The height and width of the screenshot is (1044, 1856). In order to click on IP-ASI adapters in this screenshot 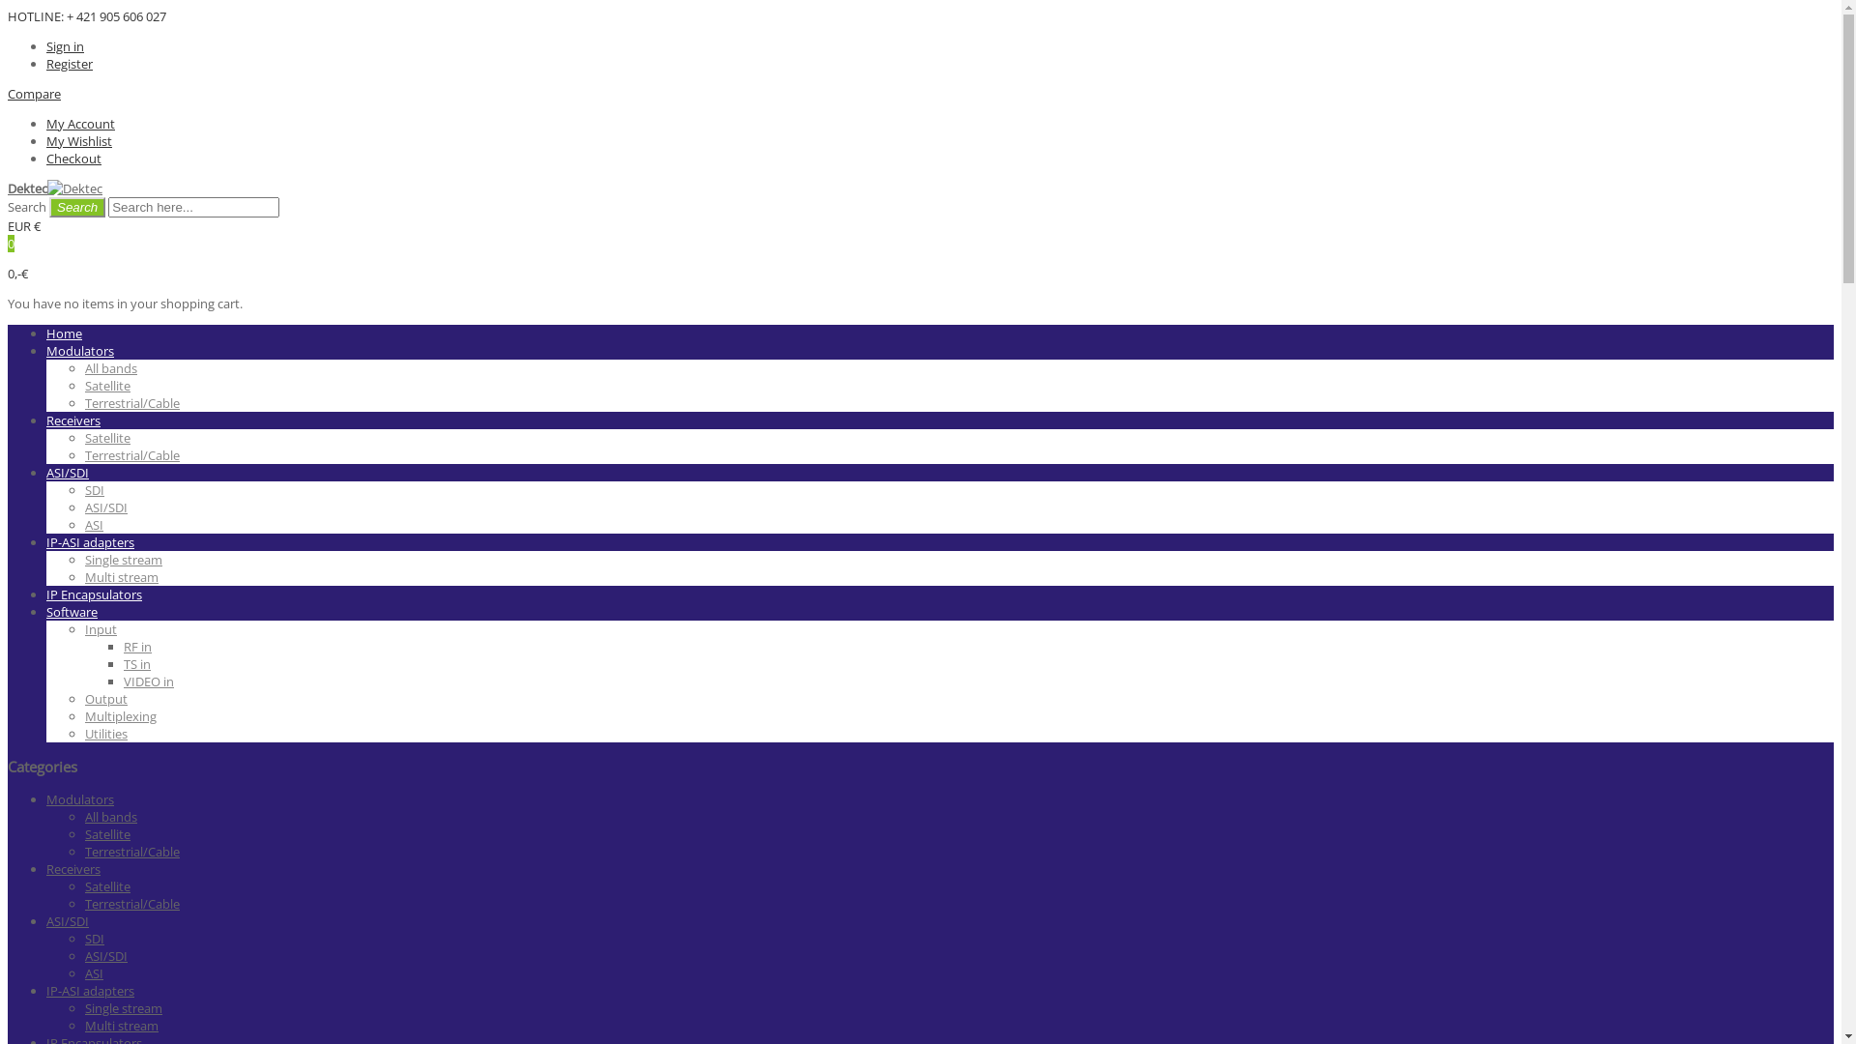, I will do `click(91, 991)`.